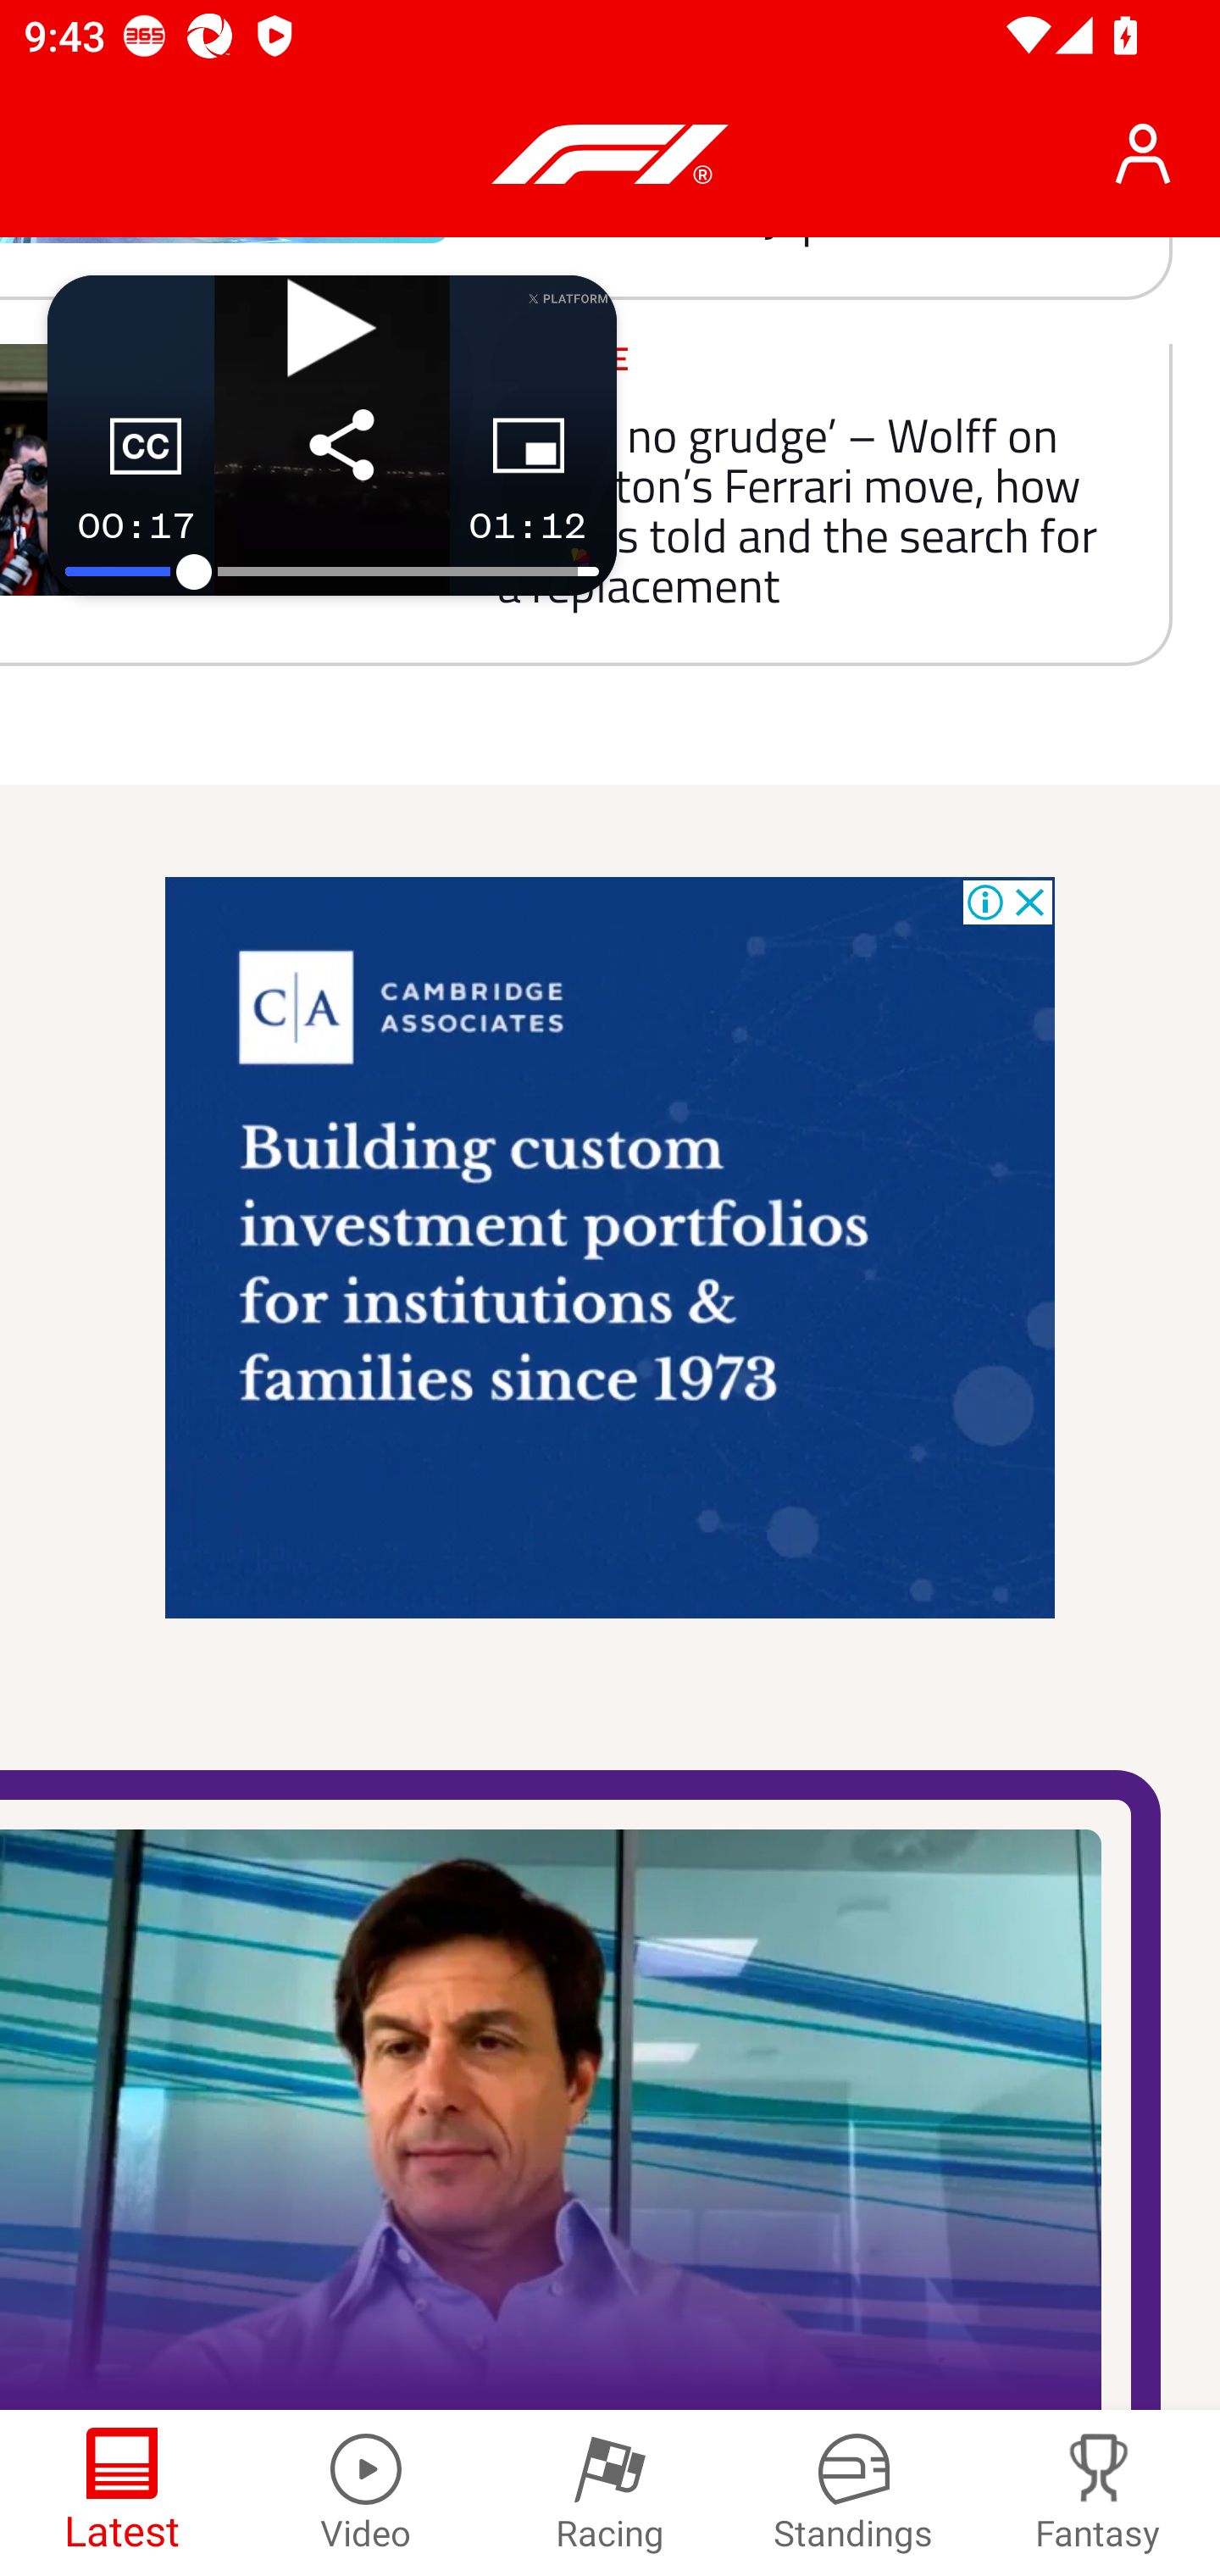 The height and width of the screenshot is (2576, 1220). What do you see at coordinates (1098, 2493) in the screenshot?
I see `Fantasy` at bounding box center [1098, 2493].